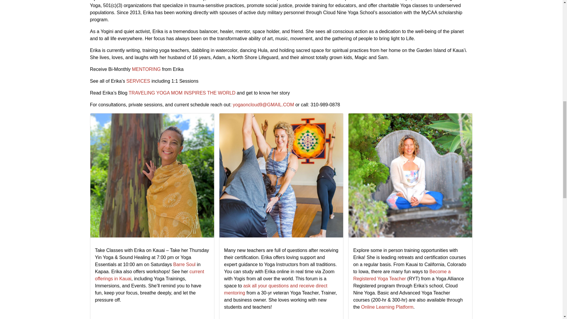  I want to click on ask all your questions and receive direct mentoring, so click(276, 289).